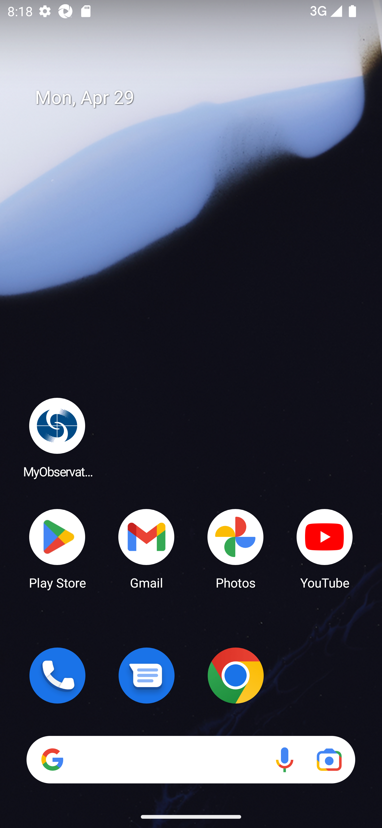  What do you see at coordinates (57, 437) in the screenshot?
I see `MyObservatory` at bounding box center [57, 437].